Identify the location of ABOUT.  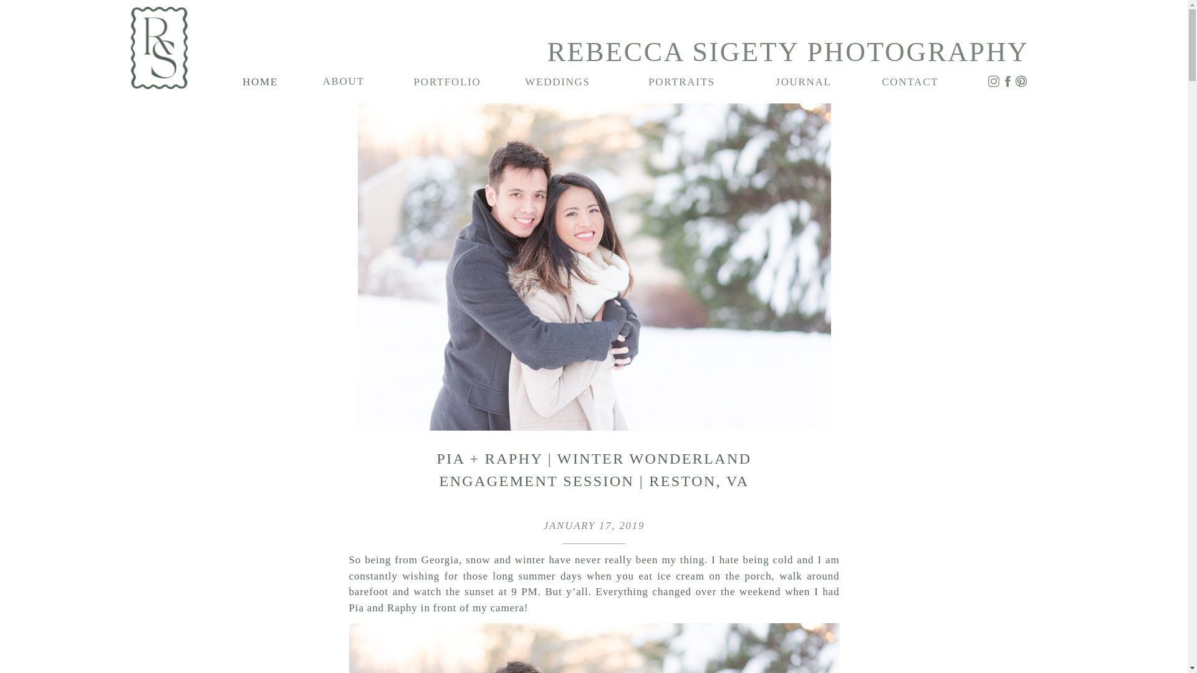
(343, 79).